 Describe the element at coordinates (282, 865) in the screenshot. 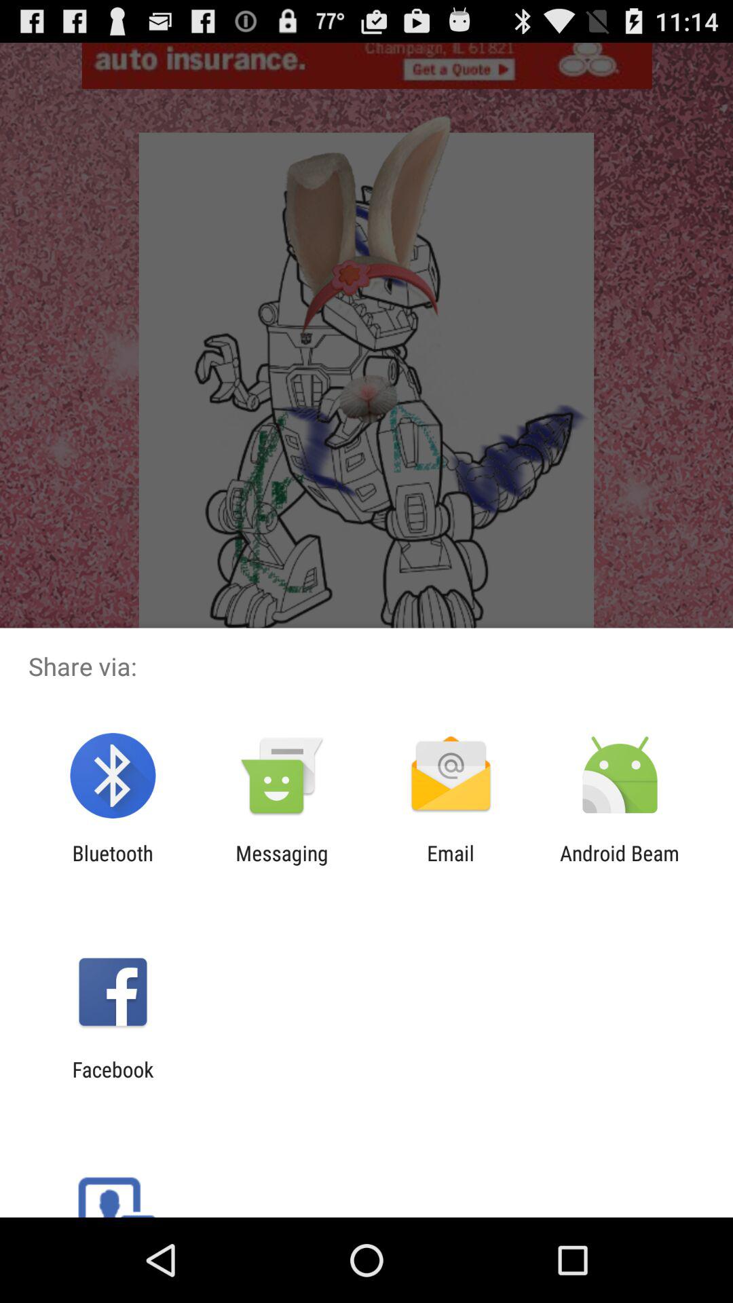

I see `select the item to the right of bluetooth icon` at that location.